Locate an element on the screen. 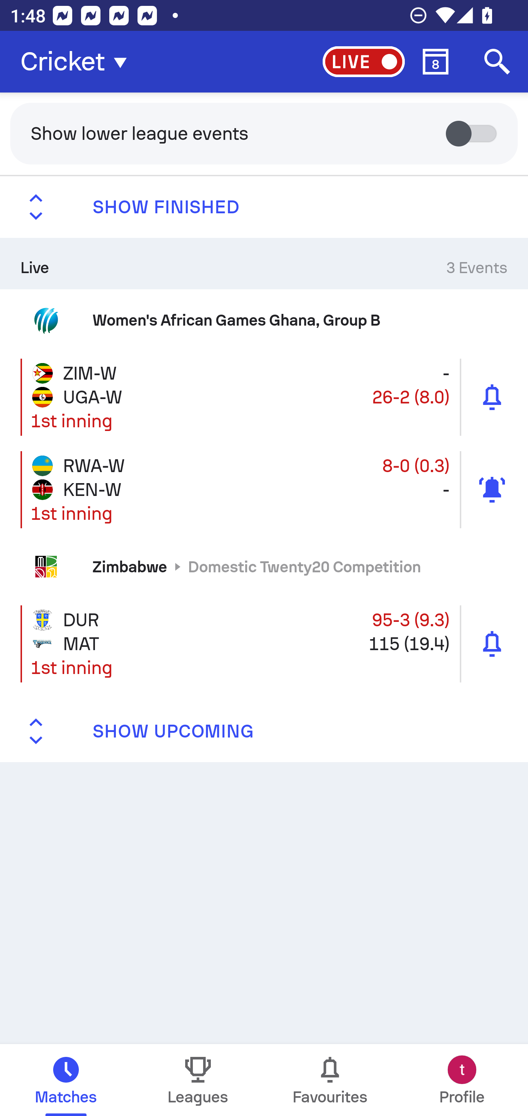 This screenshot has width=528, height=1116. Leagues is located at coordinates (198, 1080).